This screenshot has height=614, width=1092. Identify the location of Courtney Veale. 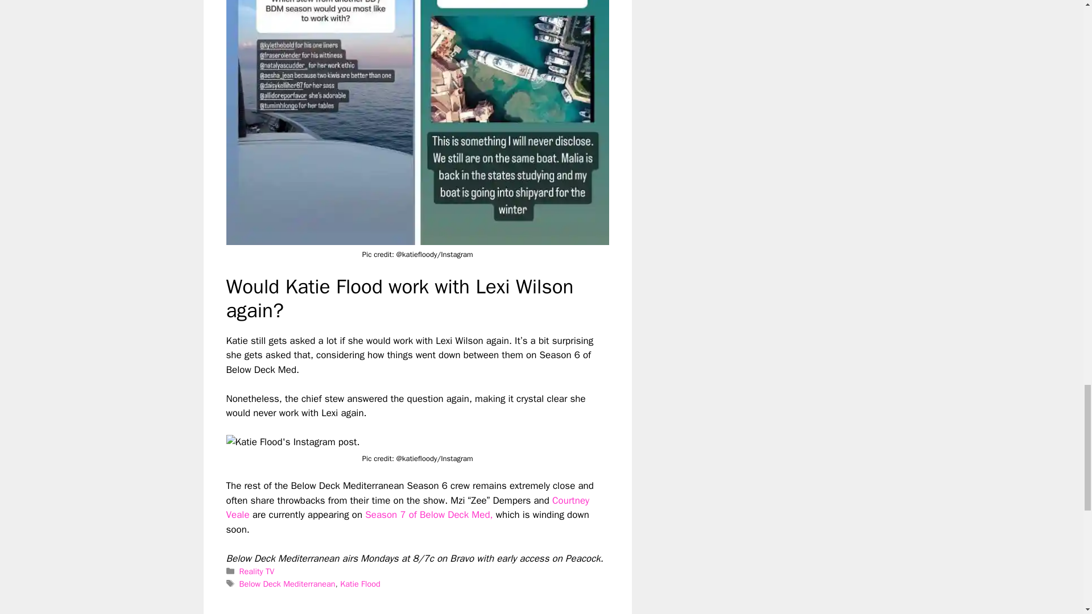
(407, 508).